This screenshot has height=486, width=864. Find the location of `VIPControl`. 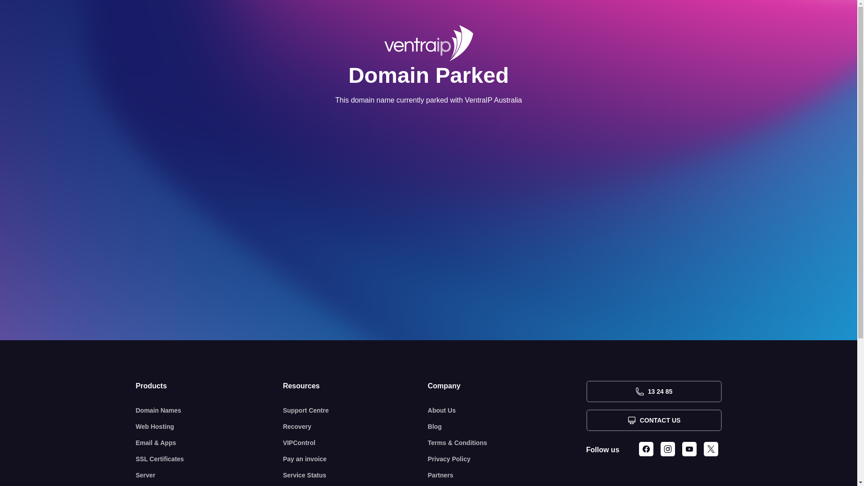

VIPControl is located at coordinates (355, 443).